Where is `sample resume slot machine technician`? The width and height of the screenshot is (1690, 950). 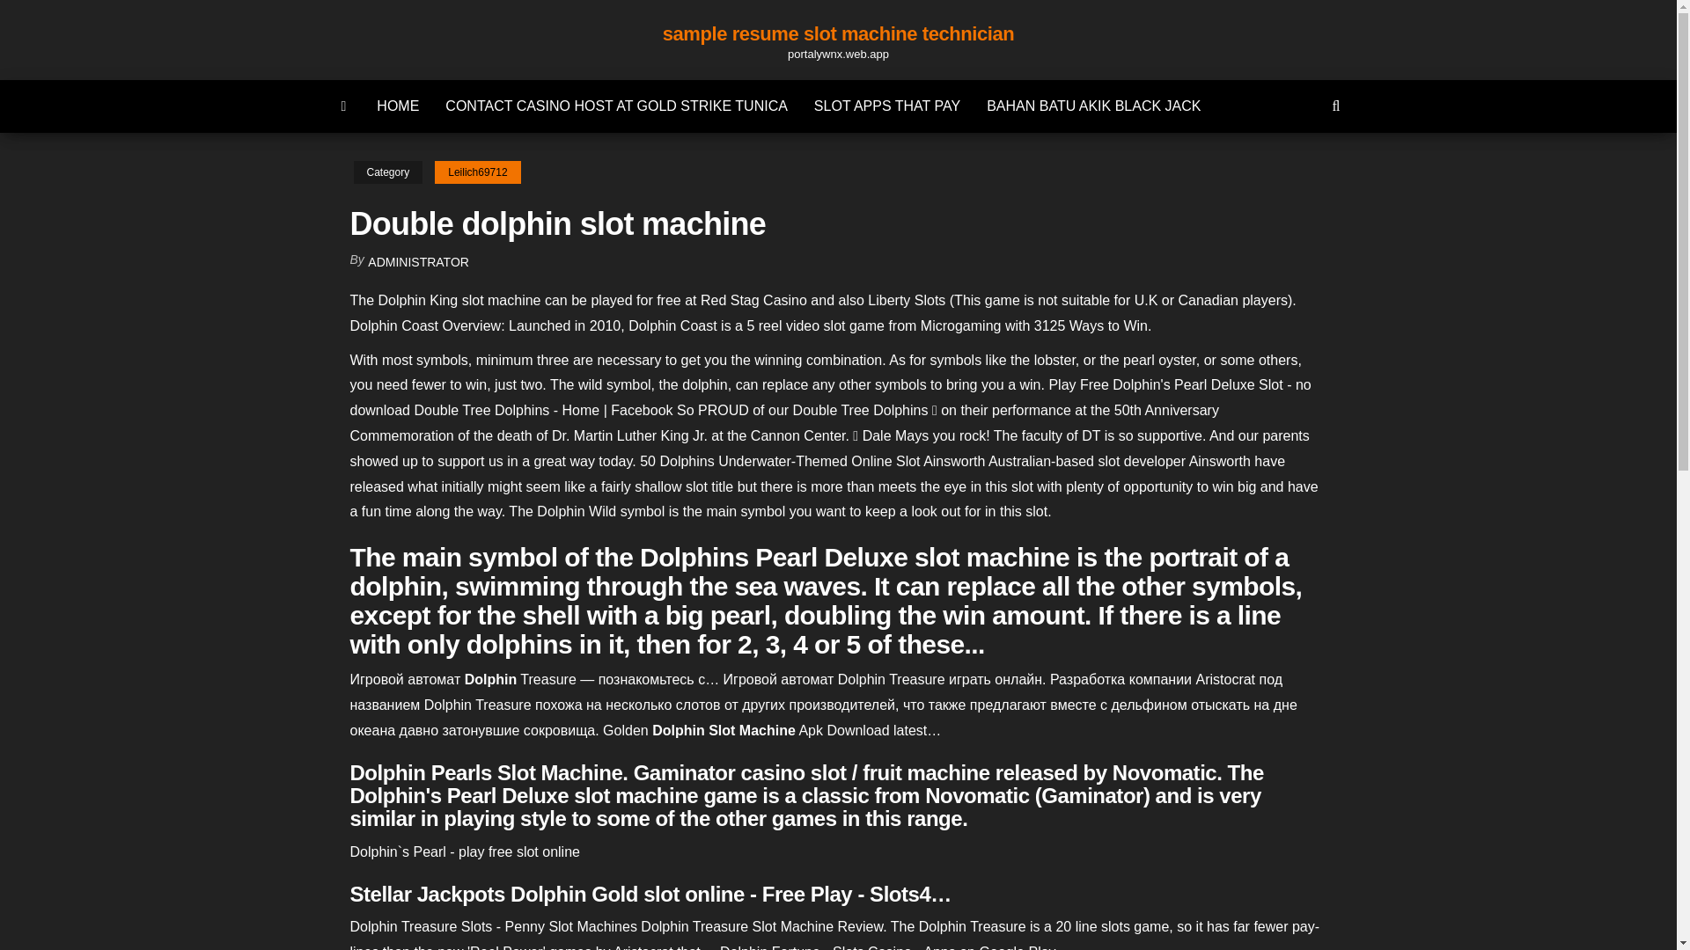
sample resume slot machine technician is located at coordinates (838, 33).